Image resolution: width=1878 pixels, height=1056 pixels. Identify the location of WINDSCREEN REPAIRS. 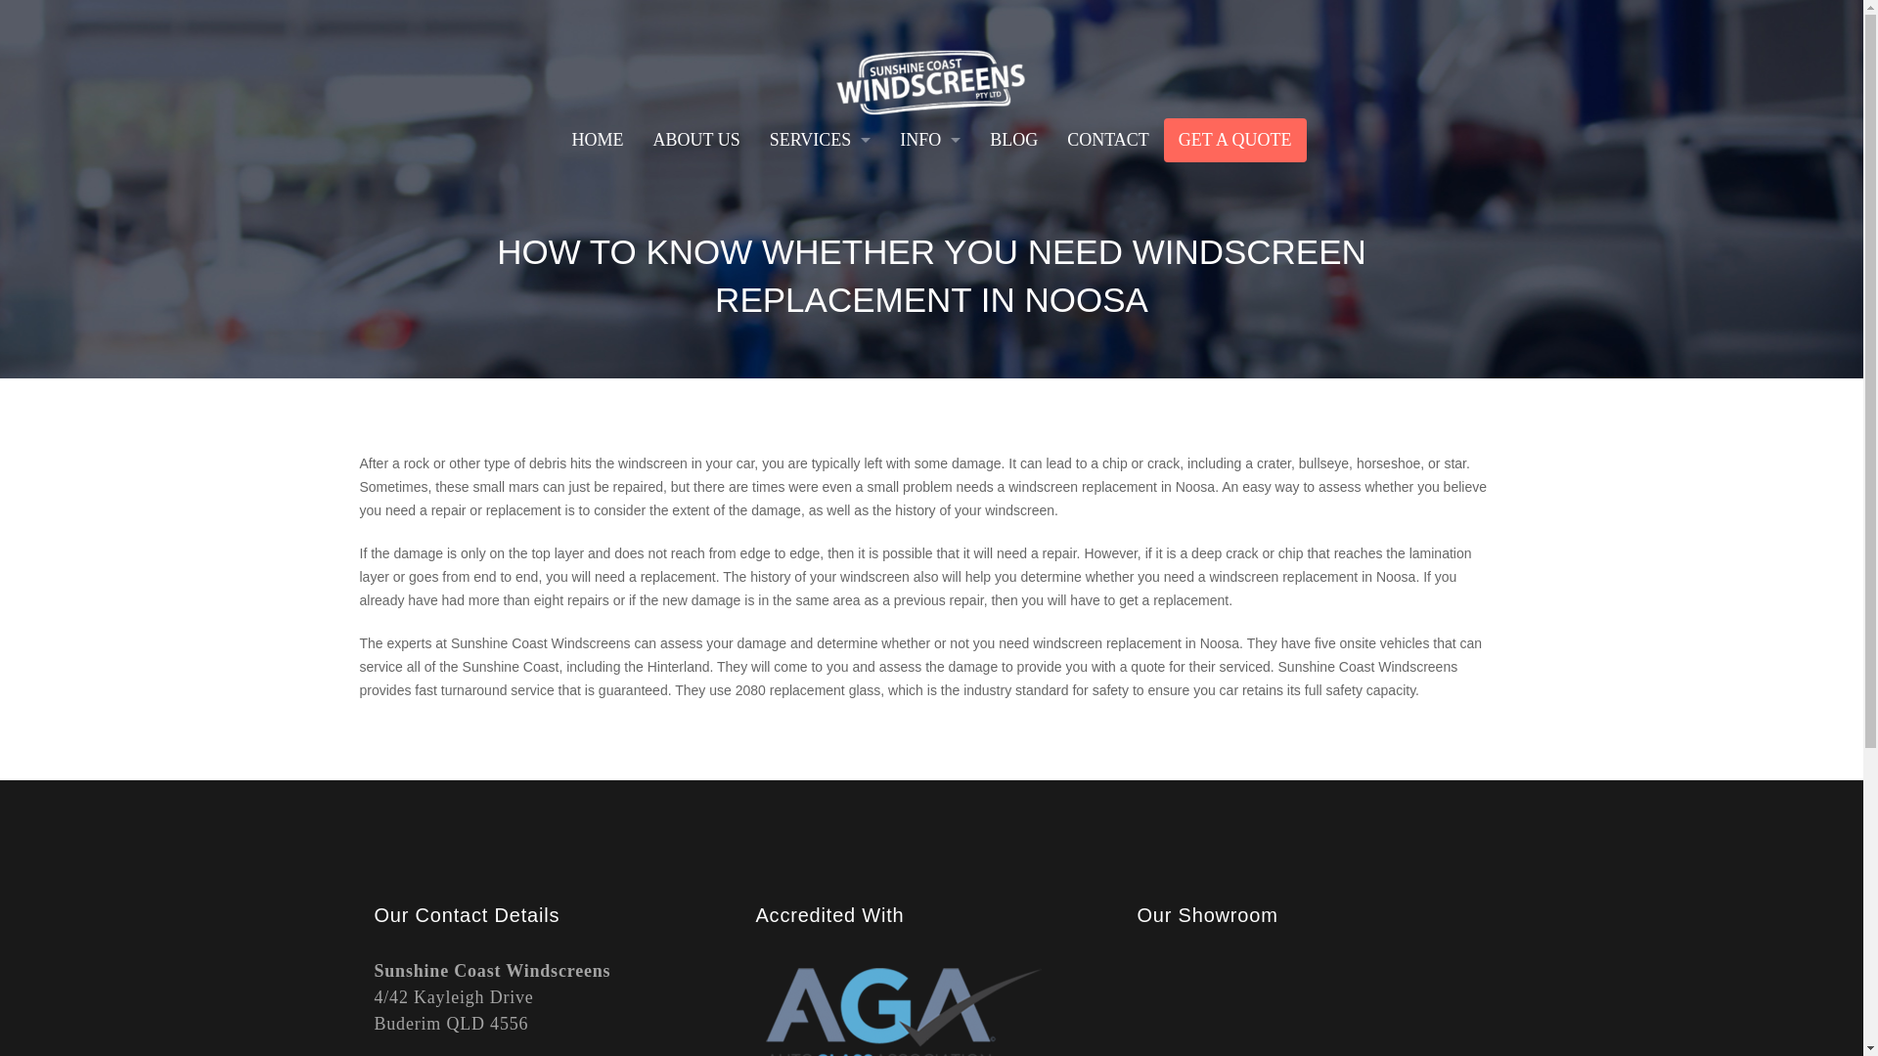
(820, 227).